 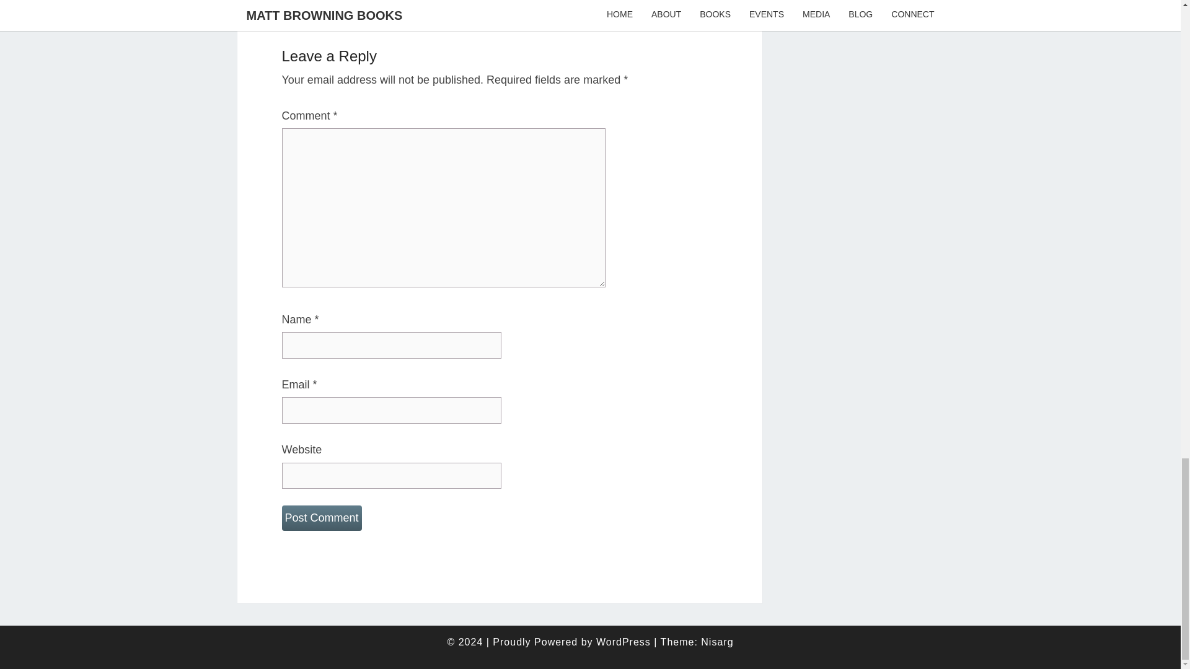 What do you see at coordinates (716, 642) in the screenshot?
I see `Nisarg` at bounding box center [716, 642].